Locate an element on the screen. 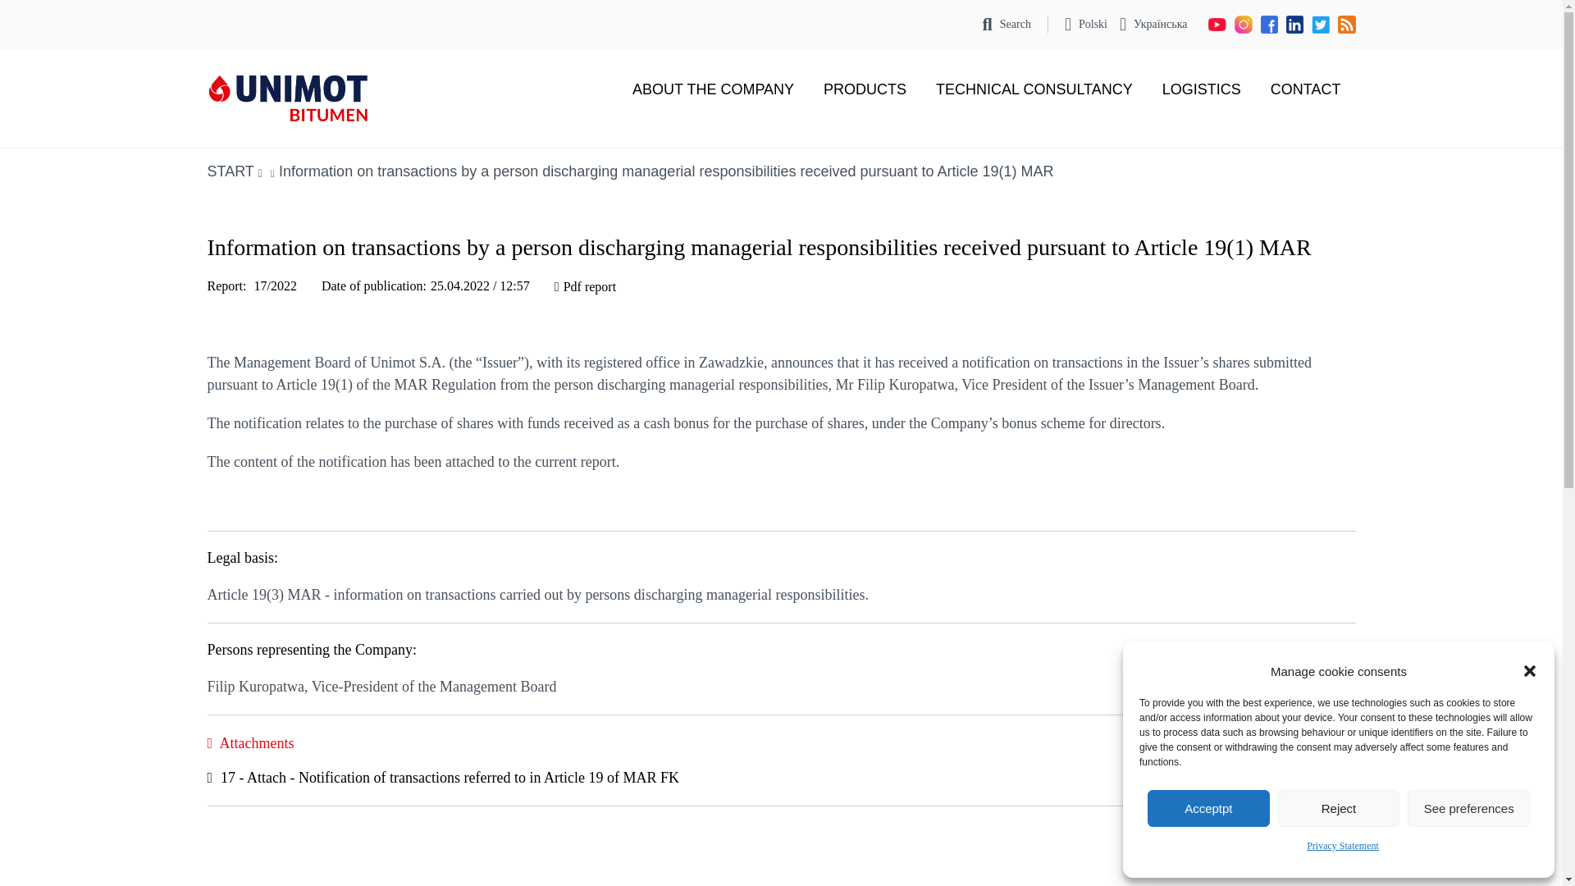 This screenshot has width=1575, height=886. Search is located at coordinates (1007, 25).